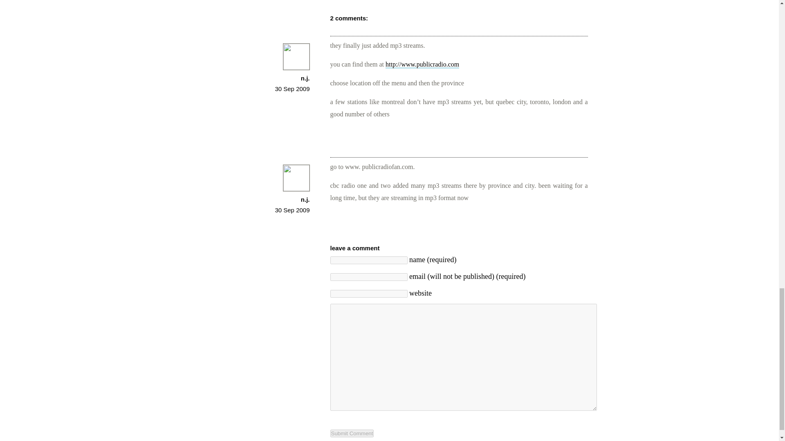  I want to click on Submit Comment, so click(352, 433).